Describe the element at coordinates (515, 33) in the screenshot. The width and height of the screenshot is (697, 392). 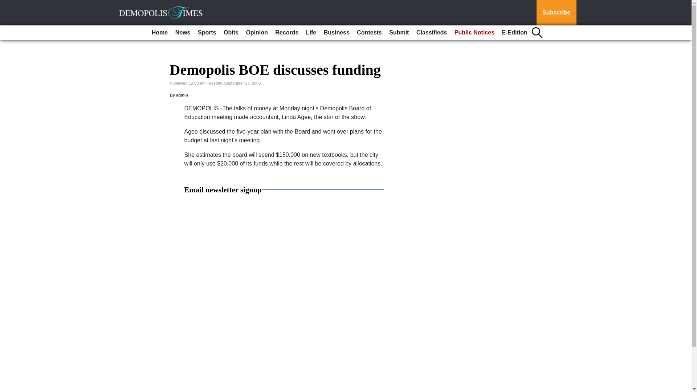
I see `E-Edition` at that location.